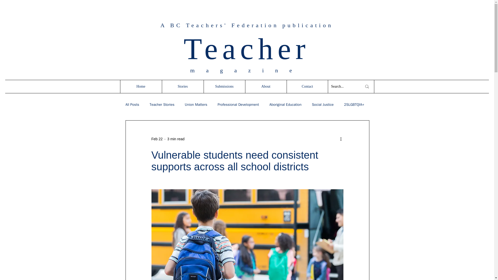 This screenshot has width=498, height=280. I want to click on Social Justice, so click(323, 105).